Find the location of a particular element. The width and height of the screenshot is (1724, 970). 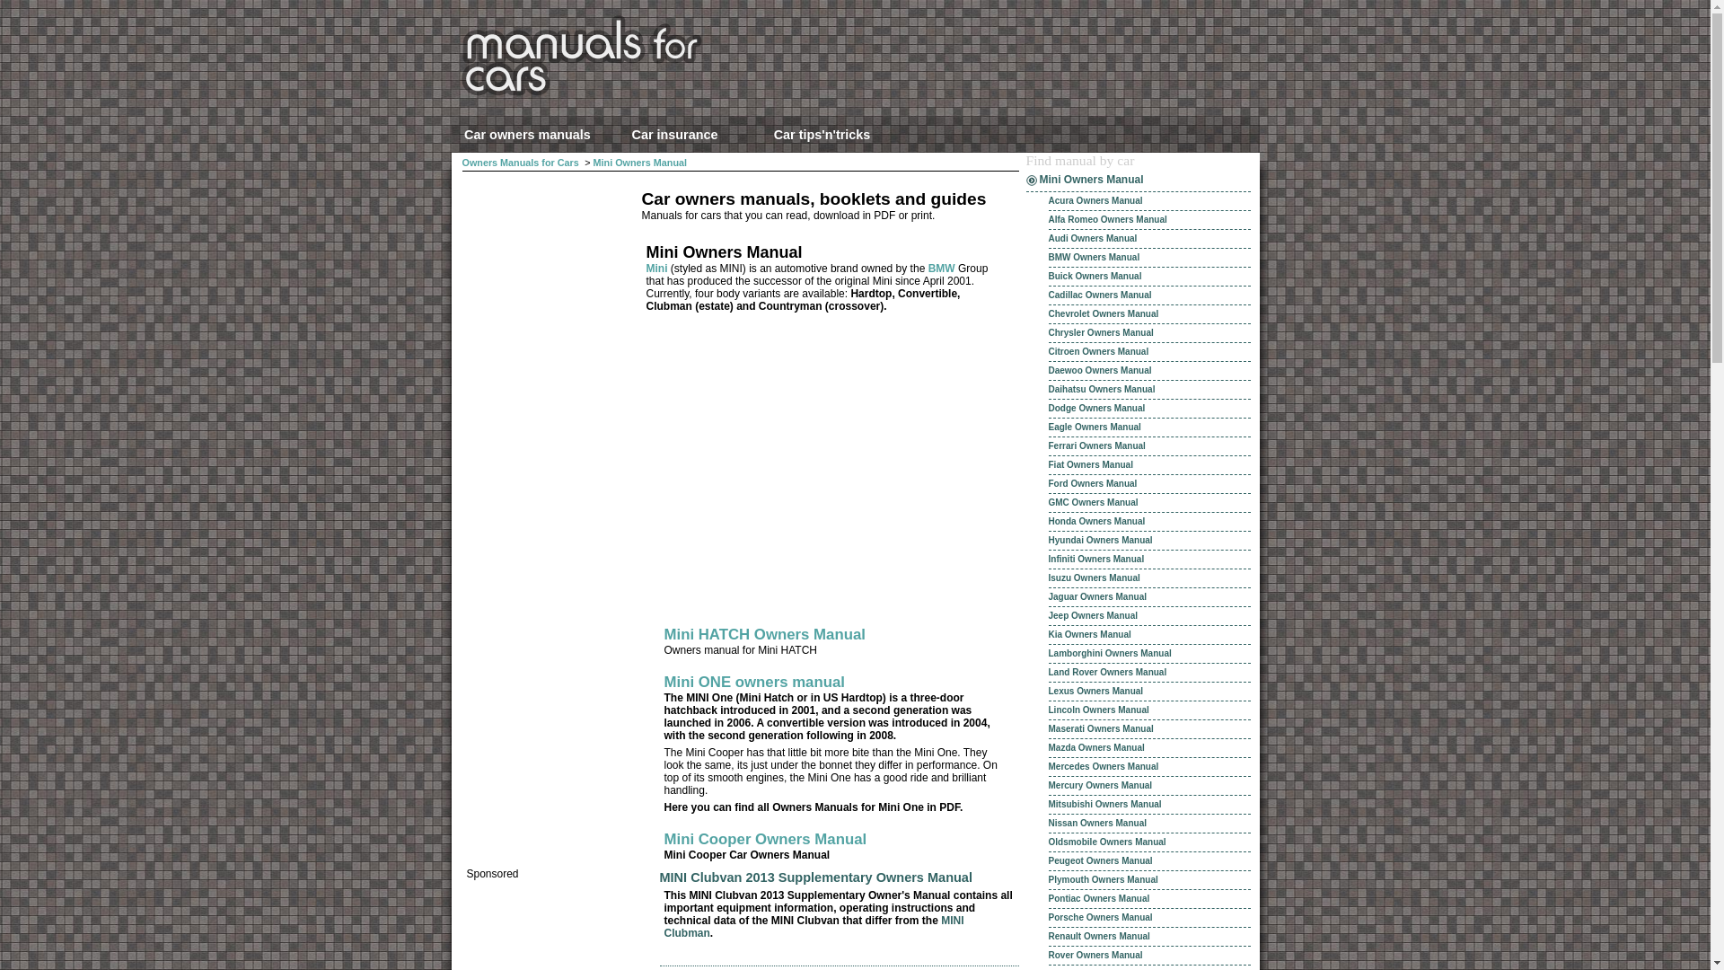

Alfa Romeo Owners Manual is located at coordinates (1149, 220).